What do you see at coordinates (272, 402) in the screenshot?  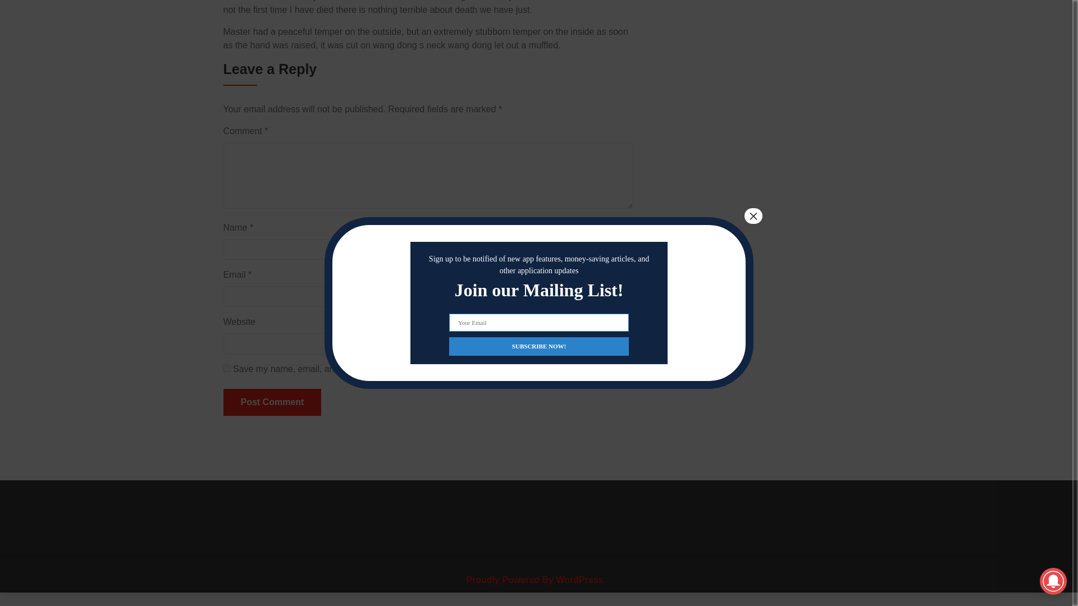 I see `Post Comment` at bounding box center [272, 402].